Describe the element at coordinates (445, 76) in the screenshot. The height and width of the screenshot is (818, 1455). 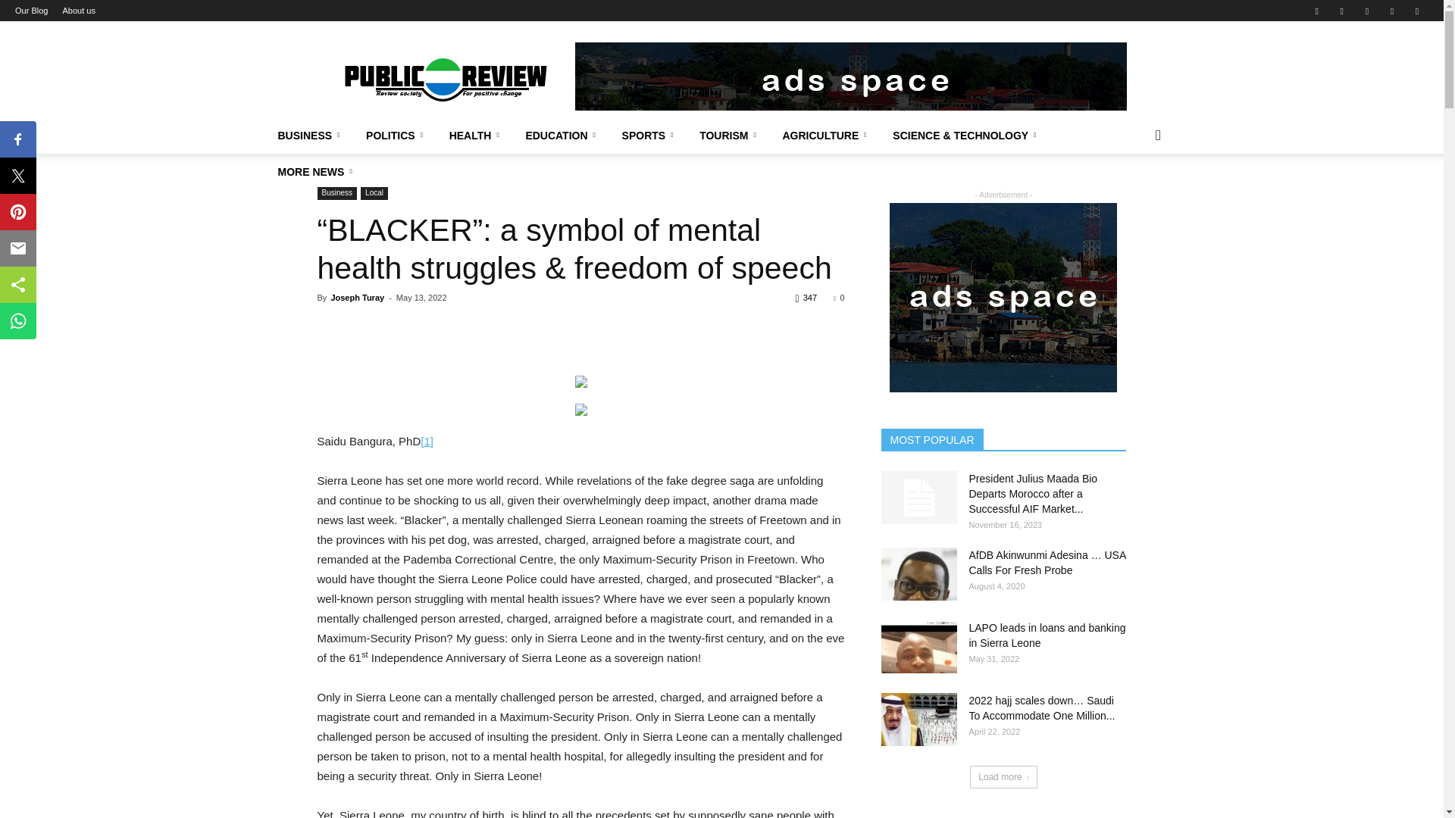
I see `The Public Review Newspaper` at that location.